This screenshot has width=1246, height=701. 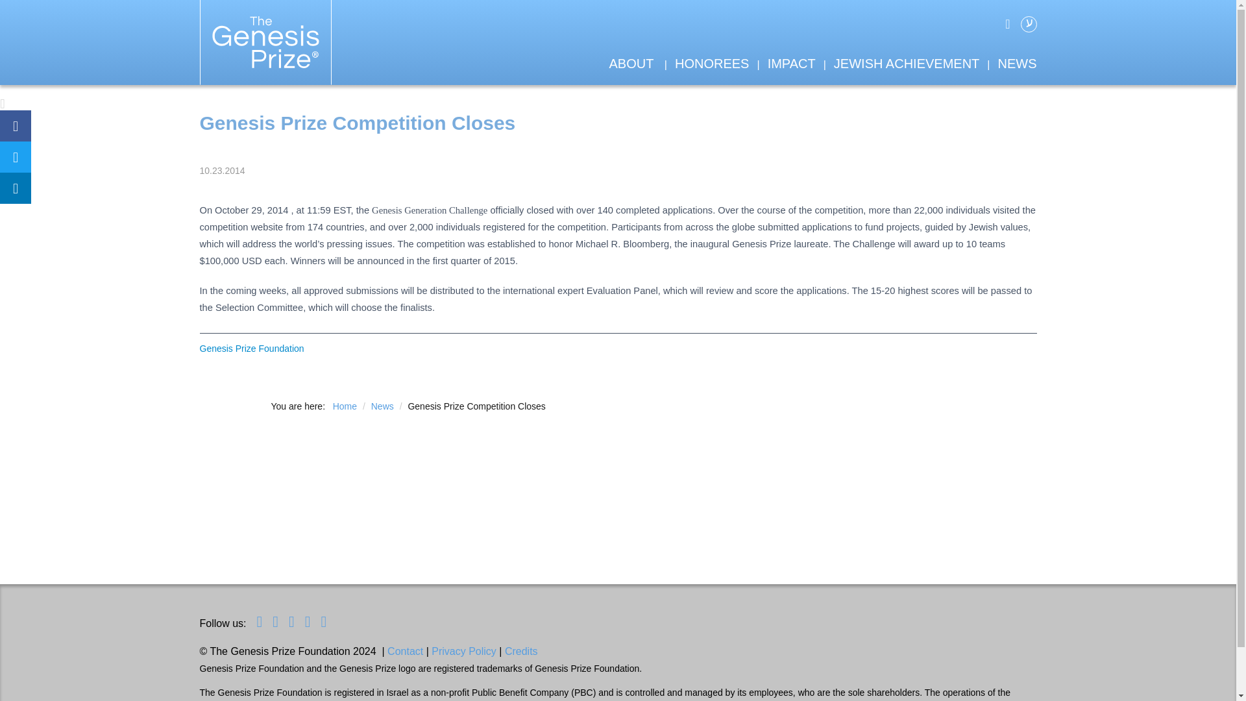 What do you see at coordinates (631, 63) in the screenshot?
I see `ABOUT` at bounding box center [631, 63].